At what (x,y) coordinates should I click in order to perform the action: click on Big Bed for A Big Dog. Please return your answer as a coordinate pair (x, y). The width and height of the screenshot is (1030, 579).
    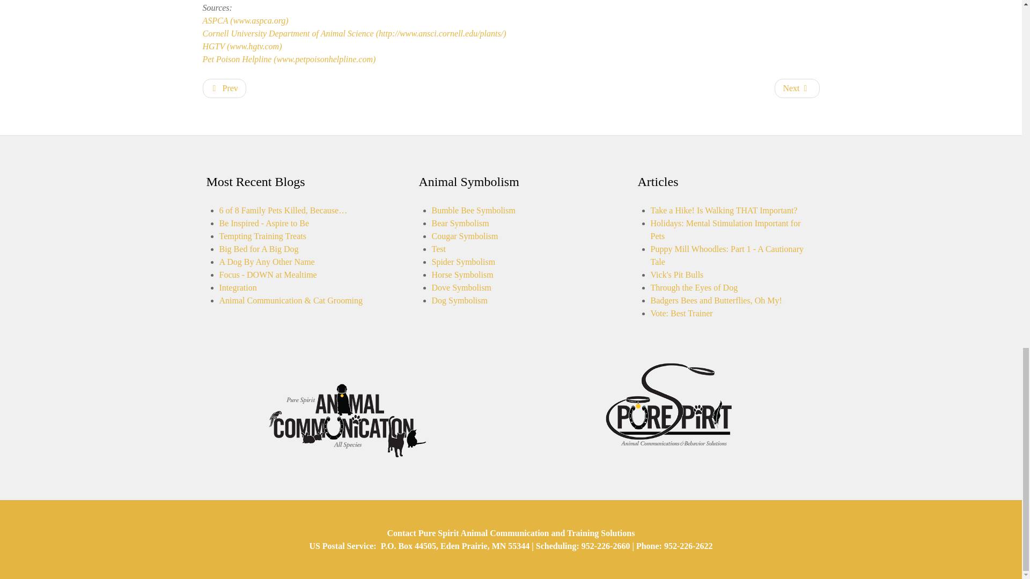
    Looking at the image, I should click on (259, 249).